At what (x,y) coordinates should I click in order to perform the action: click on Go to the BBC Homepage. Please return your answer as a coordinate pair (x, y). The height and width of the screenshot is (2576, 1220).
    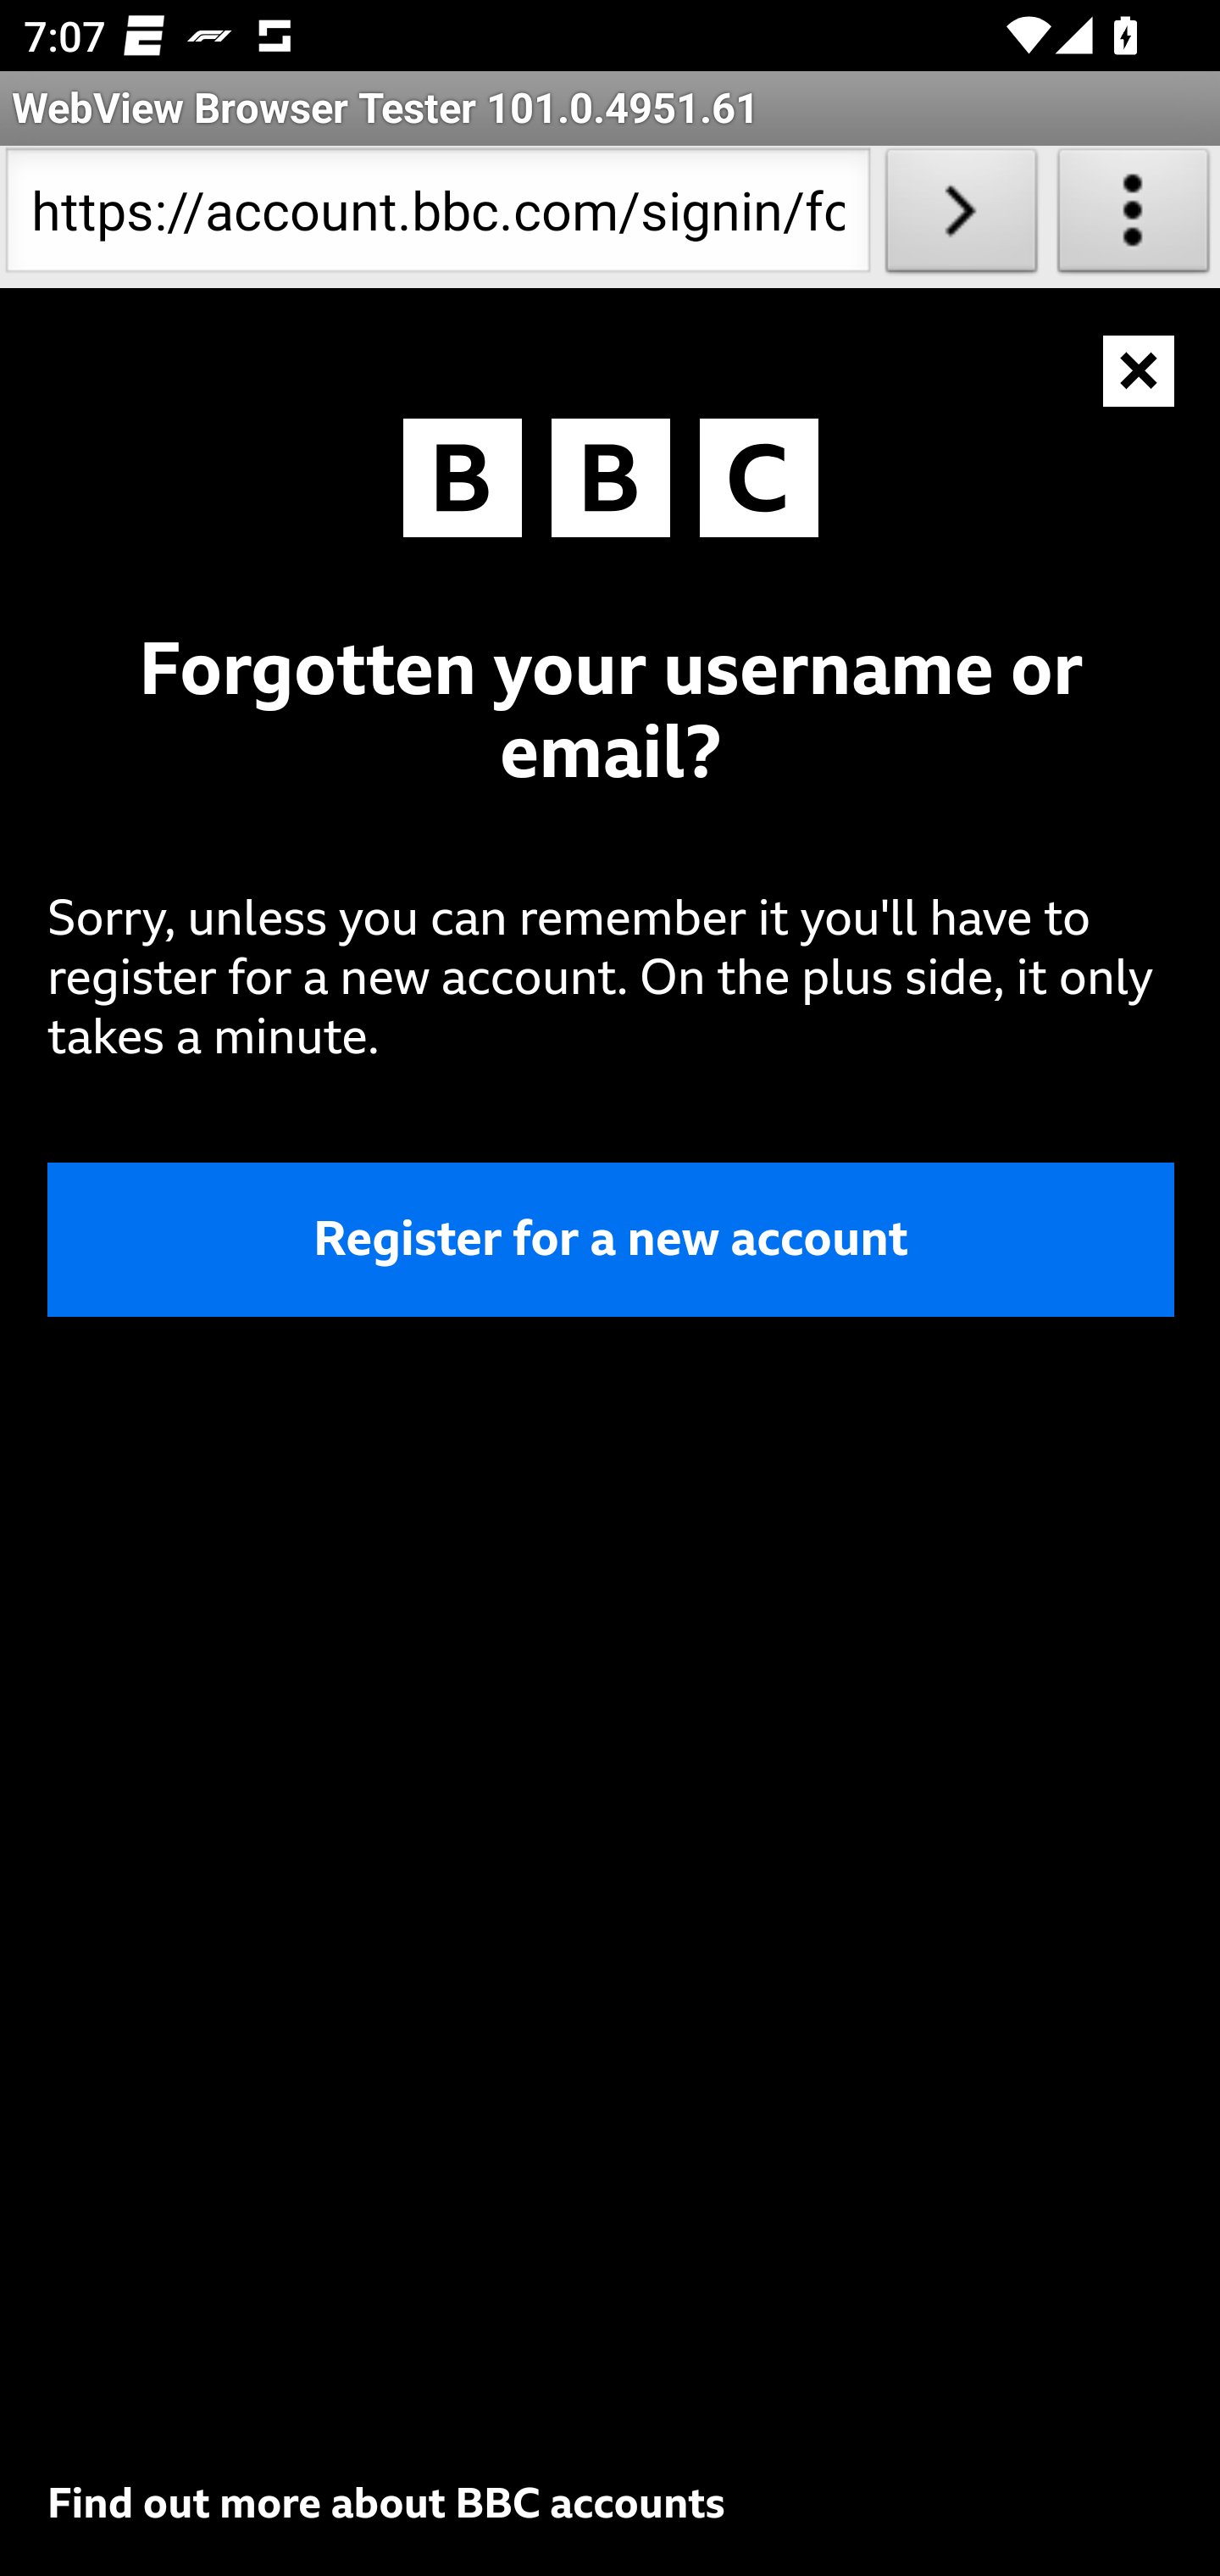
    Looking at the image, I should click on (611, 484).